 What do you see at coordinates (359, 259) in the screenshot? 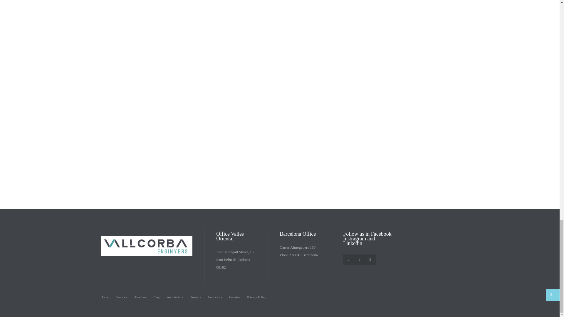
I see `Instagram` at bounding box center [359, 259].